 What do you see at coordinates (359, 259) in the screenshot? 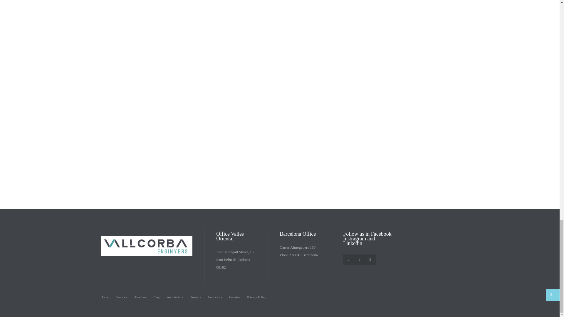
I see `Instagram` at bounding box center [359, 259].